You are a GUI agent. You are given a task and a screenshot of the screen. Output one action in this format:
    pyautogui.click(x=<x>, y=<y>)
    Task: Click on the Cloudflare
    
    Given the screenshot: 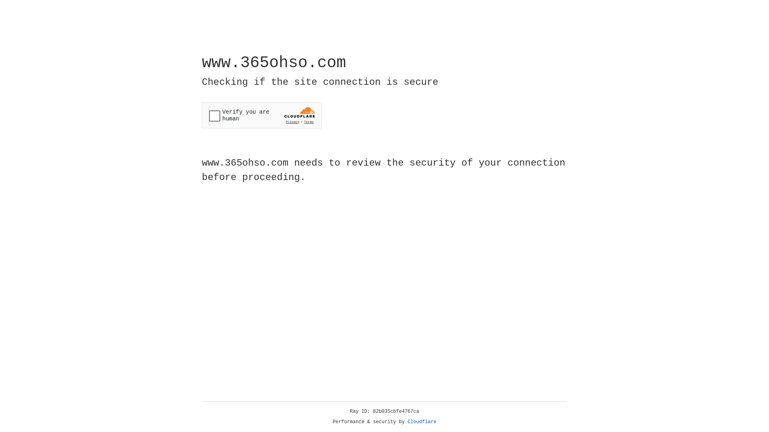 What is the action you would take?
    pyautogui.click(x=422, y=422)
    